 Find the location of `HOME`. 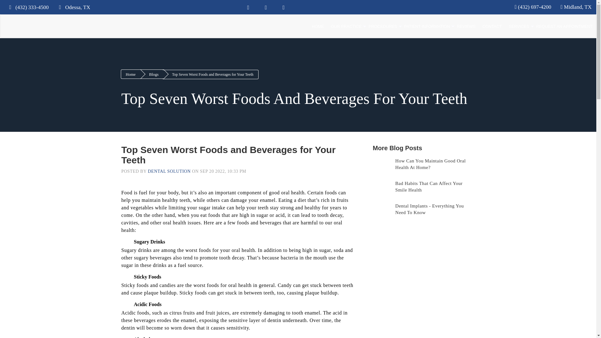

HOME is located at coordinates (318, 26).